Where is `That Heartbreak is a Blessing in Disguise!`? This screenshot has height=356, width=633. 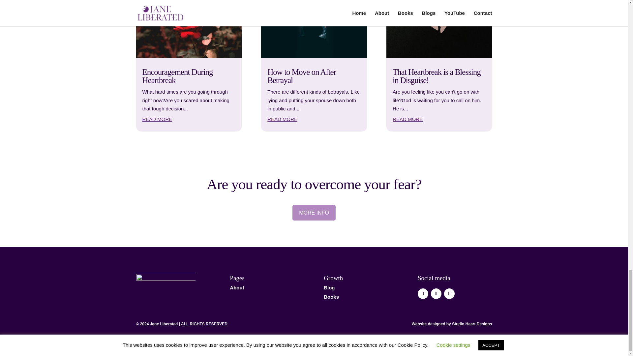
That Heartbreak is a Blessing in Disguise! is located at coordinates (437, 76).